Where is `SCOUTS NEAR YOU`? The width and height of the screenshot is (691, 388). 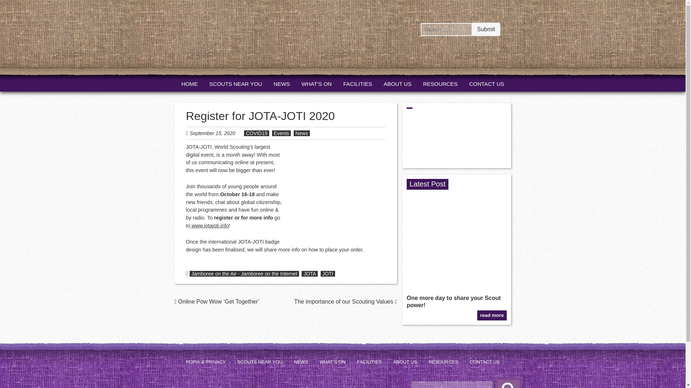 SCOUTS NEAR YOU is located at coordinates (260, 362).